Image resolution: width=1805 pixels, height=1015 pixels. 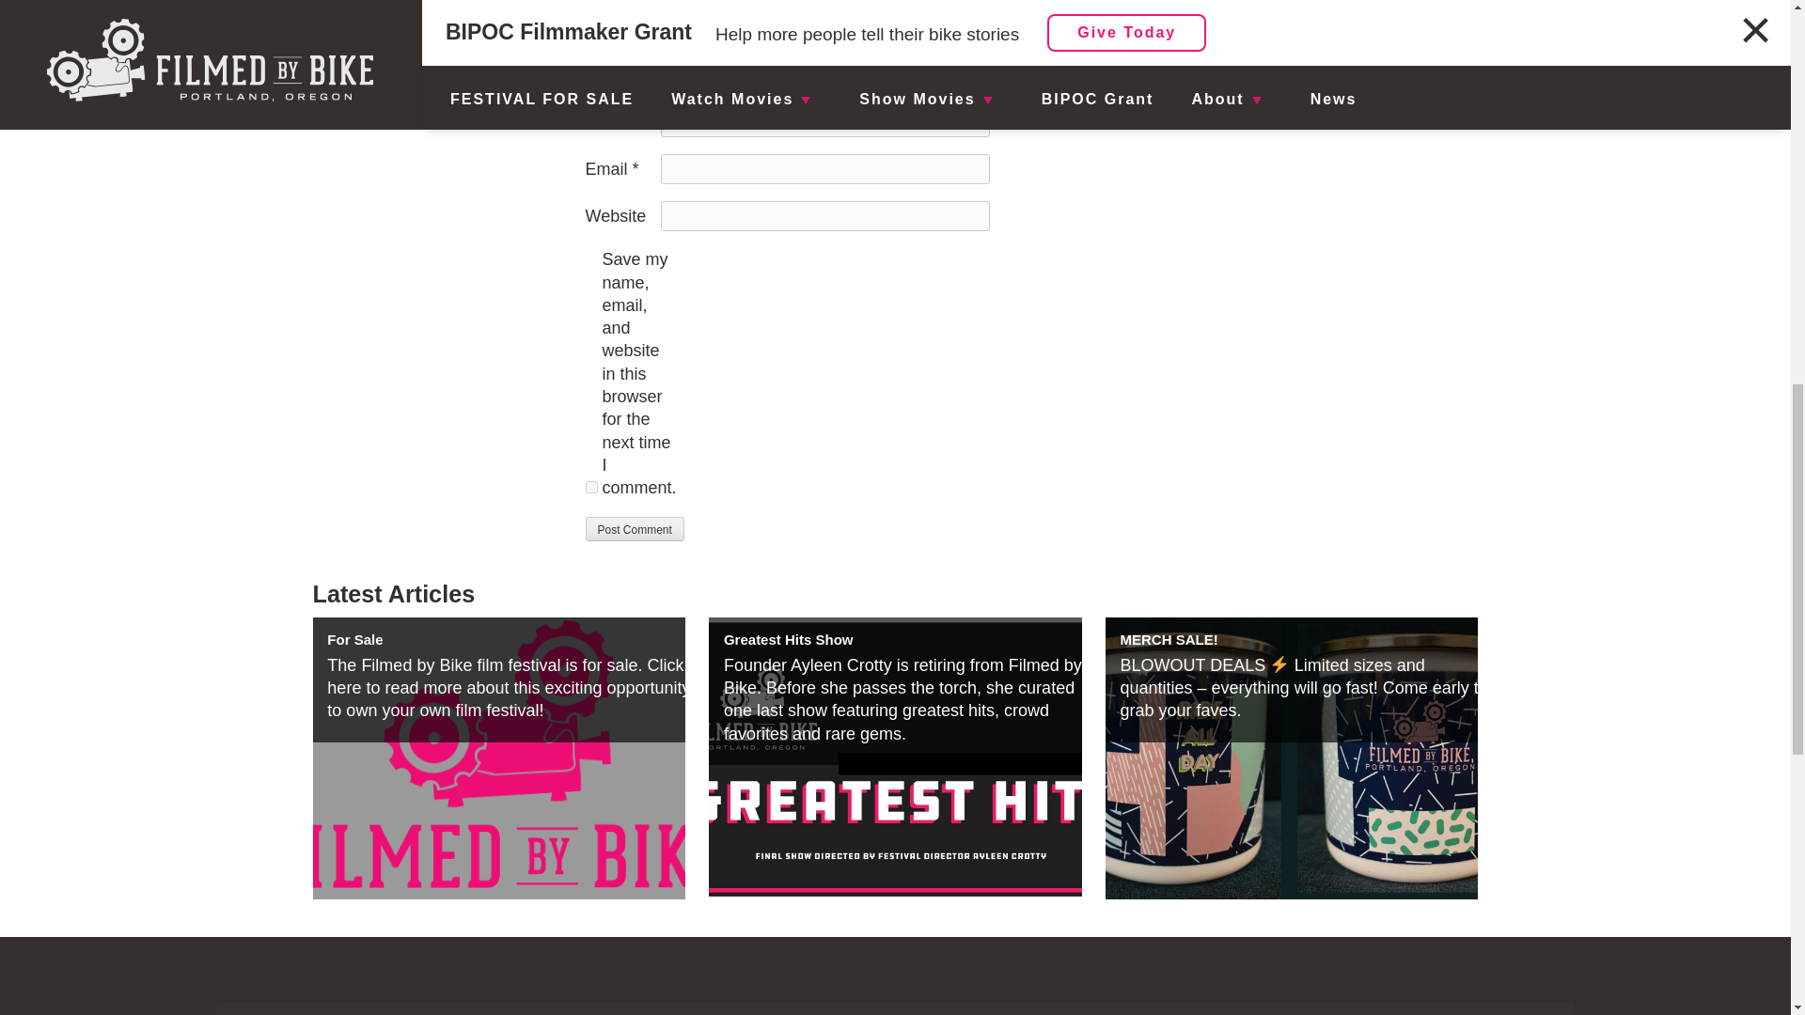 What do you see at coordinates (788, 639) in the screenshot?
I see `Greatest Hits Show` at bounding box center [788, 639].